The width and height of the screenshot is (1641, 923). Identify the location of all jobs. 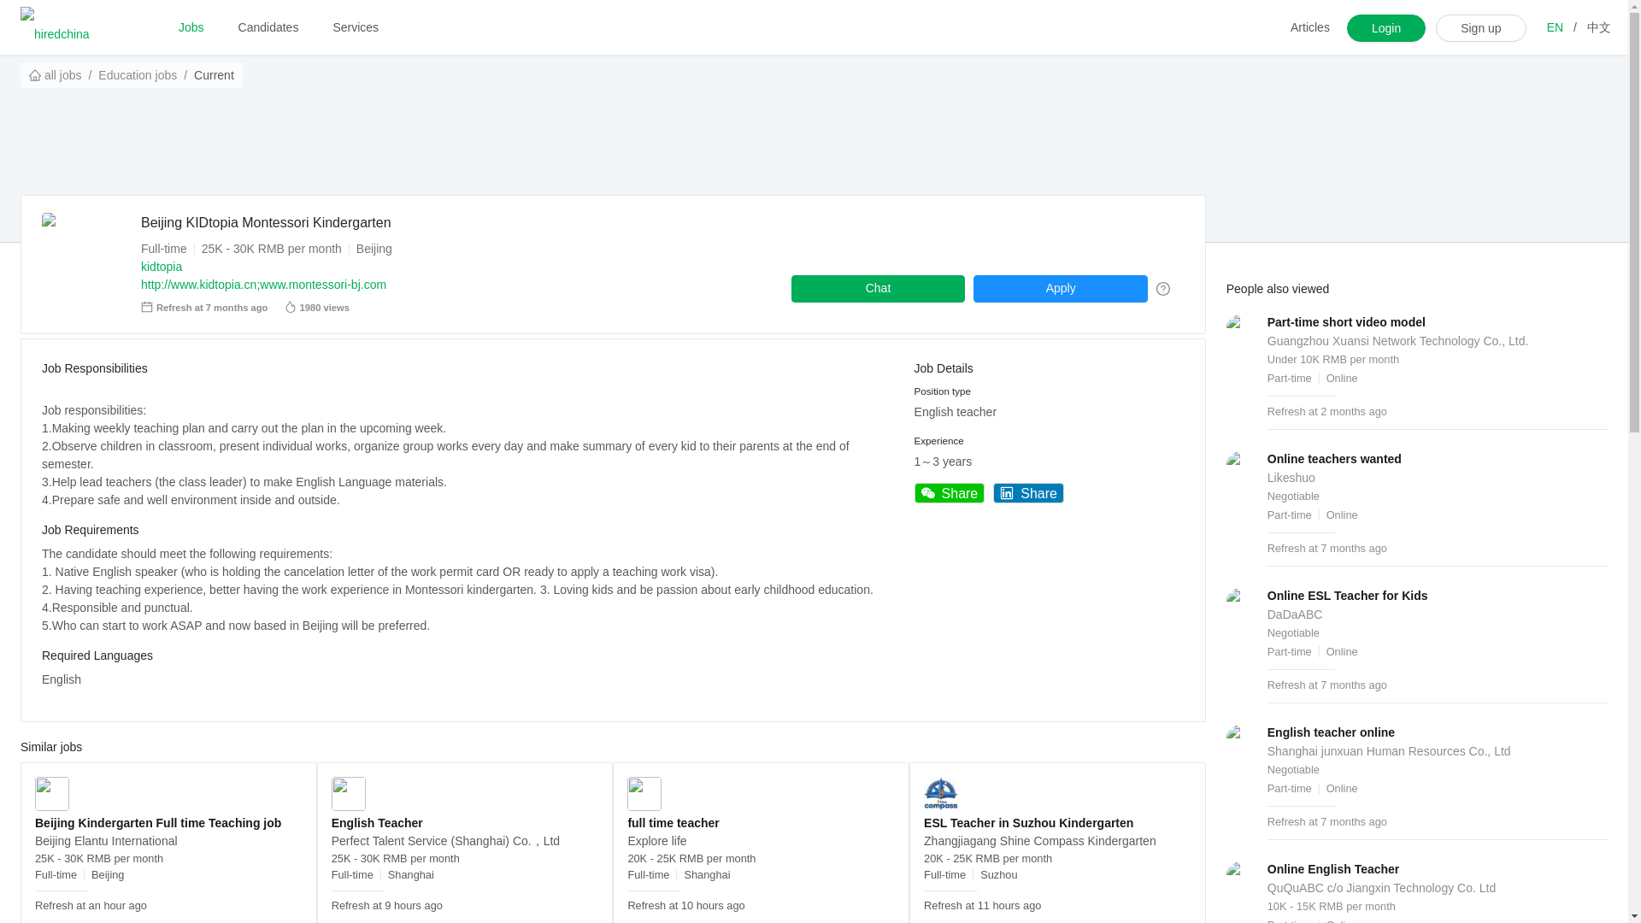
(55, 75).